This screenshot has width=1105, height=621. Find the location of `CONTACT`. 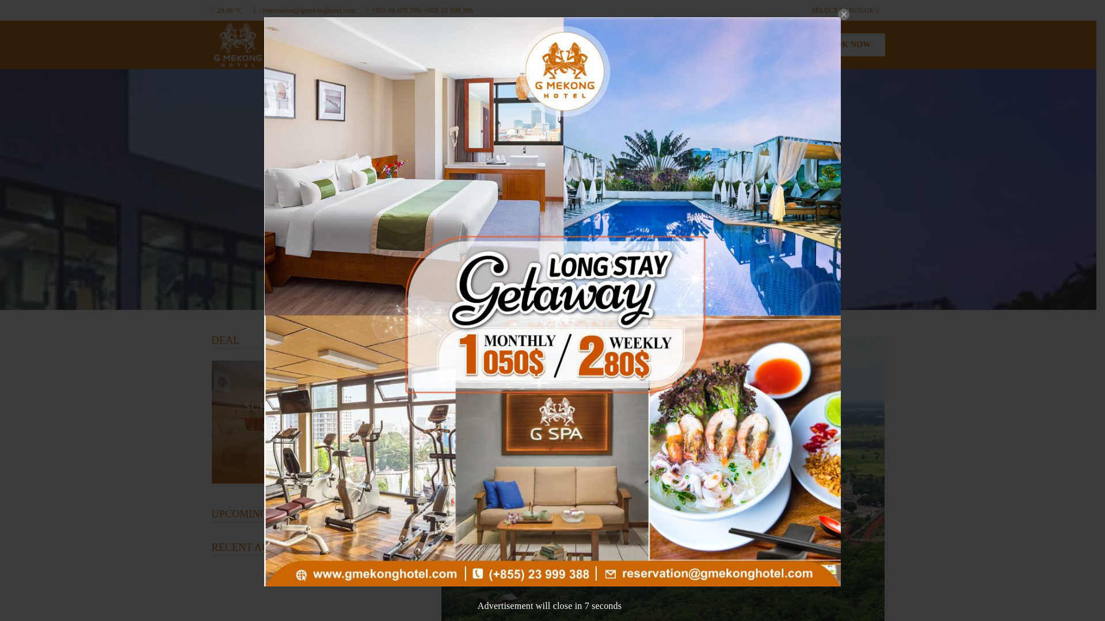

CONTACT is located at coordinates (772, 44).